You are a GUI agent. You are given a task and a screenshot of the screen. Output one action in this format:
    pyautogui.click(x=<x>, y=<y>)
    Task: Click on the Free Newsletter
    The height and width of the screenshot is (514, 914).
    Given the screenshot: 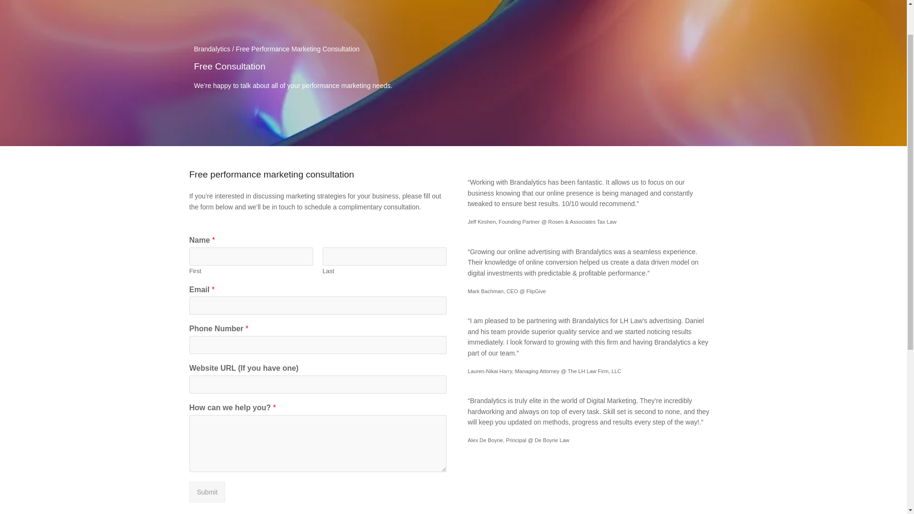 What is the action you would take?
    pyautogui.click(x=213, y=327)
    